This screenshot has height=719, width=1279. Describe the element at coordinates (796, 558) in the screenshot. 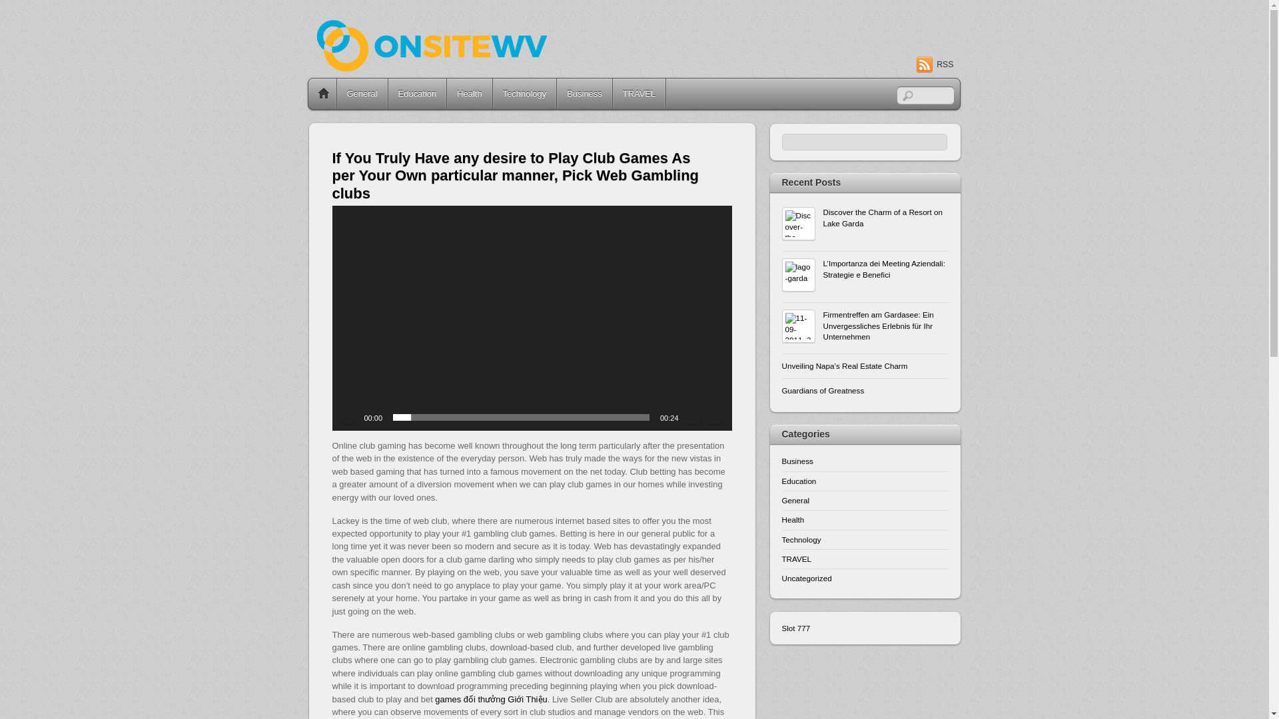

I see `TRAVEL` at that location.